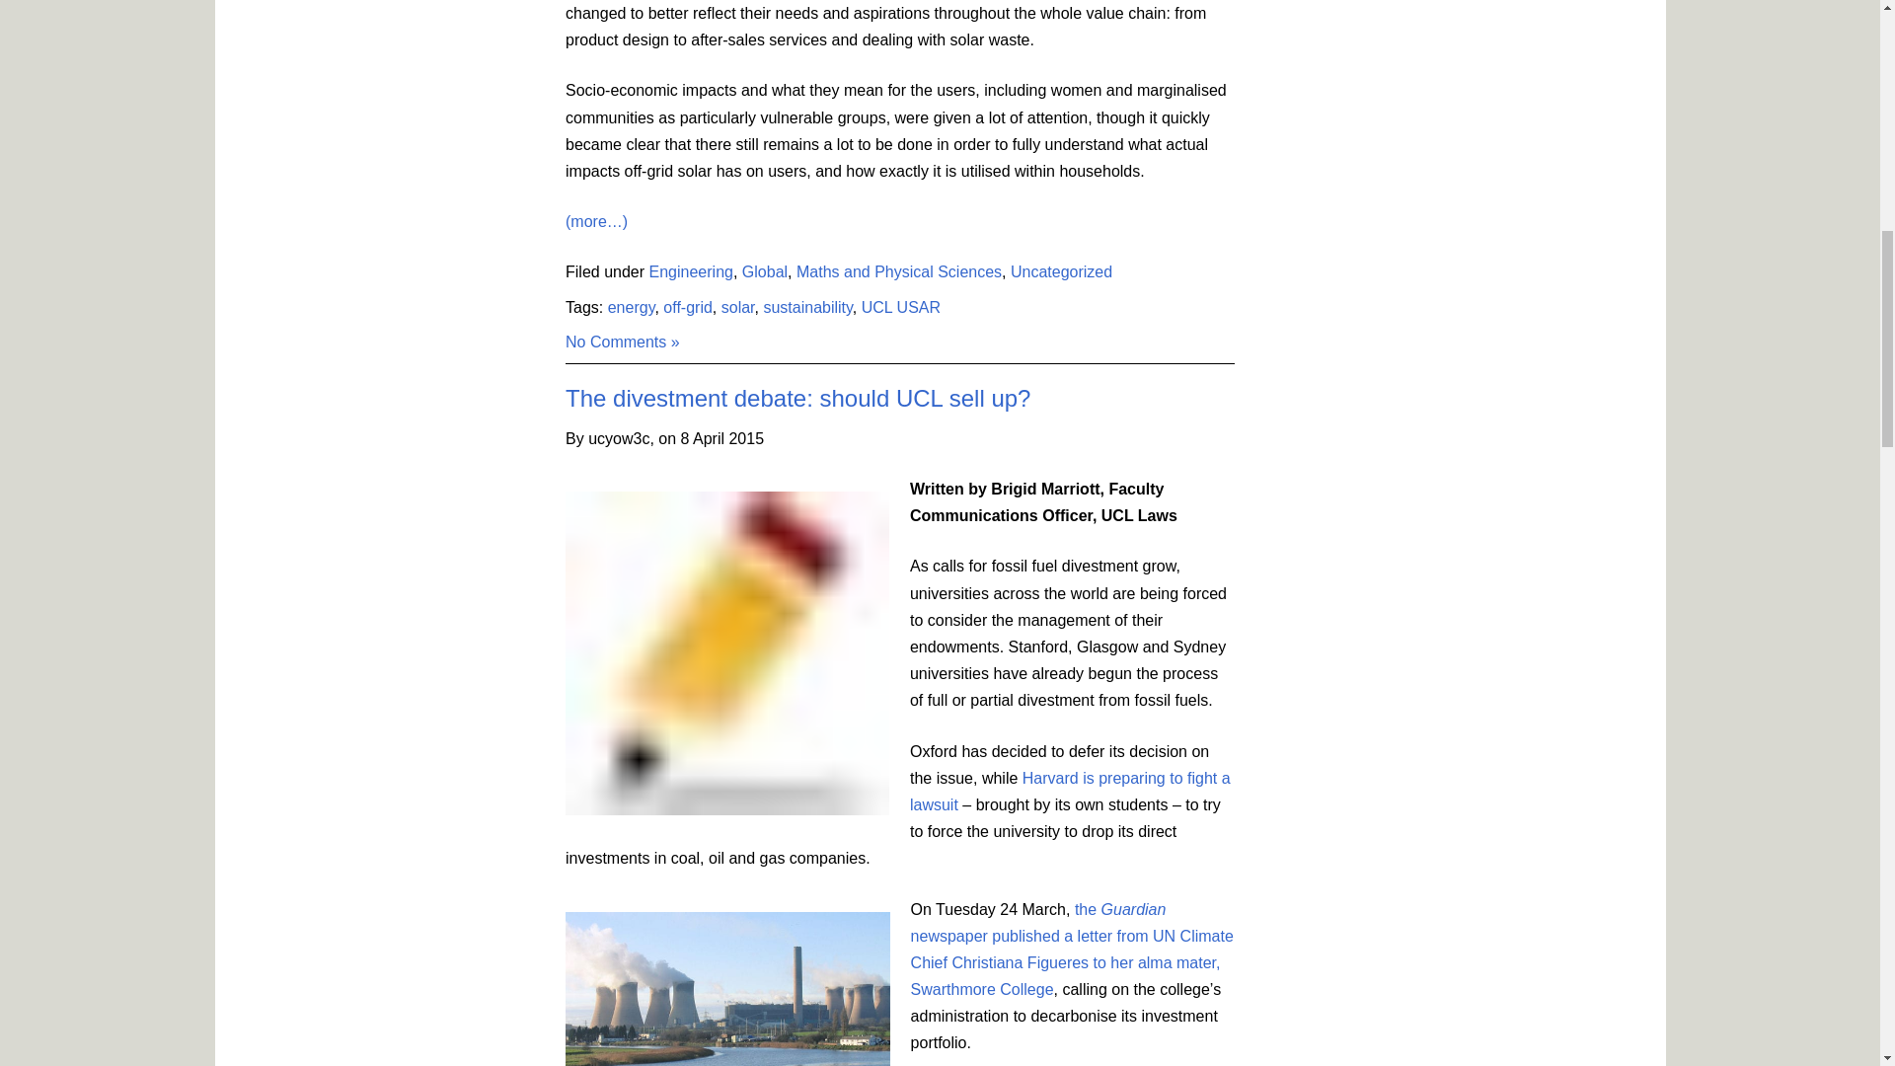 This screenshot has height=1066, width=1895. Describe the element at coordinates (898, 271) in the screenshot. I see `Maths and Physical Sciences` at that location.